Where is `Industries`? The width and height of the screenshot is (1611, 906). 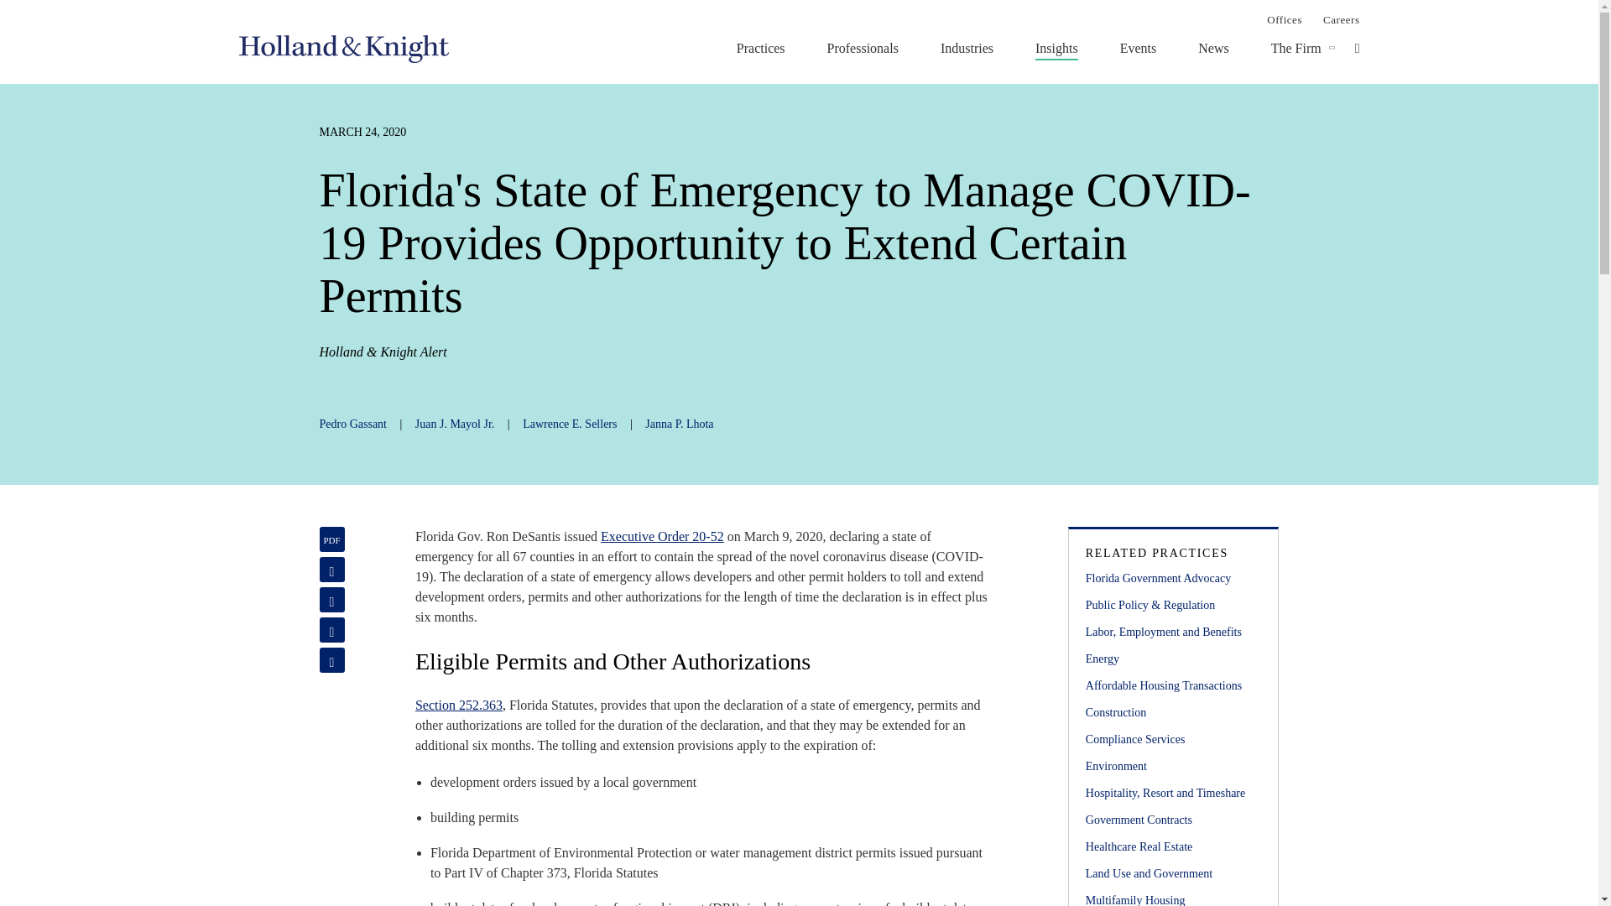 Industries is located at coordinates (967, 48).